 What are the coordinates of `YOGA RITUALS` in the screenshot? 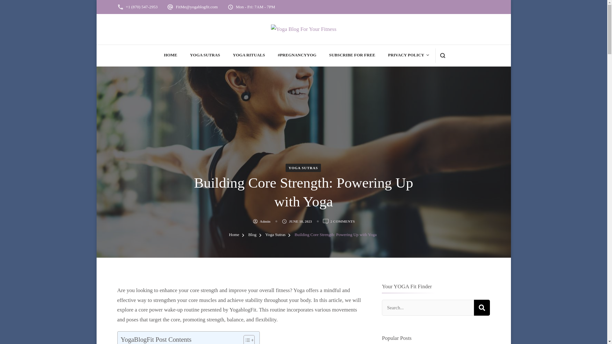 It's located at (249, 55).